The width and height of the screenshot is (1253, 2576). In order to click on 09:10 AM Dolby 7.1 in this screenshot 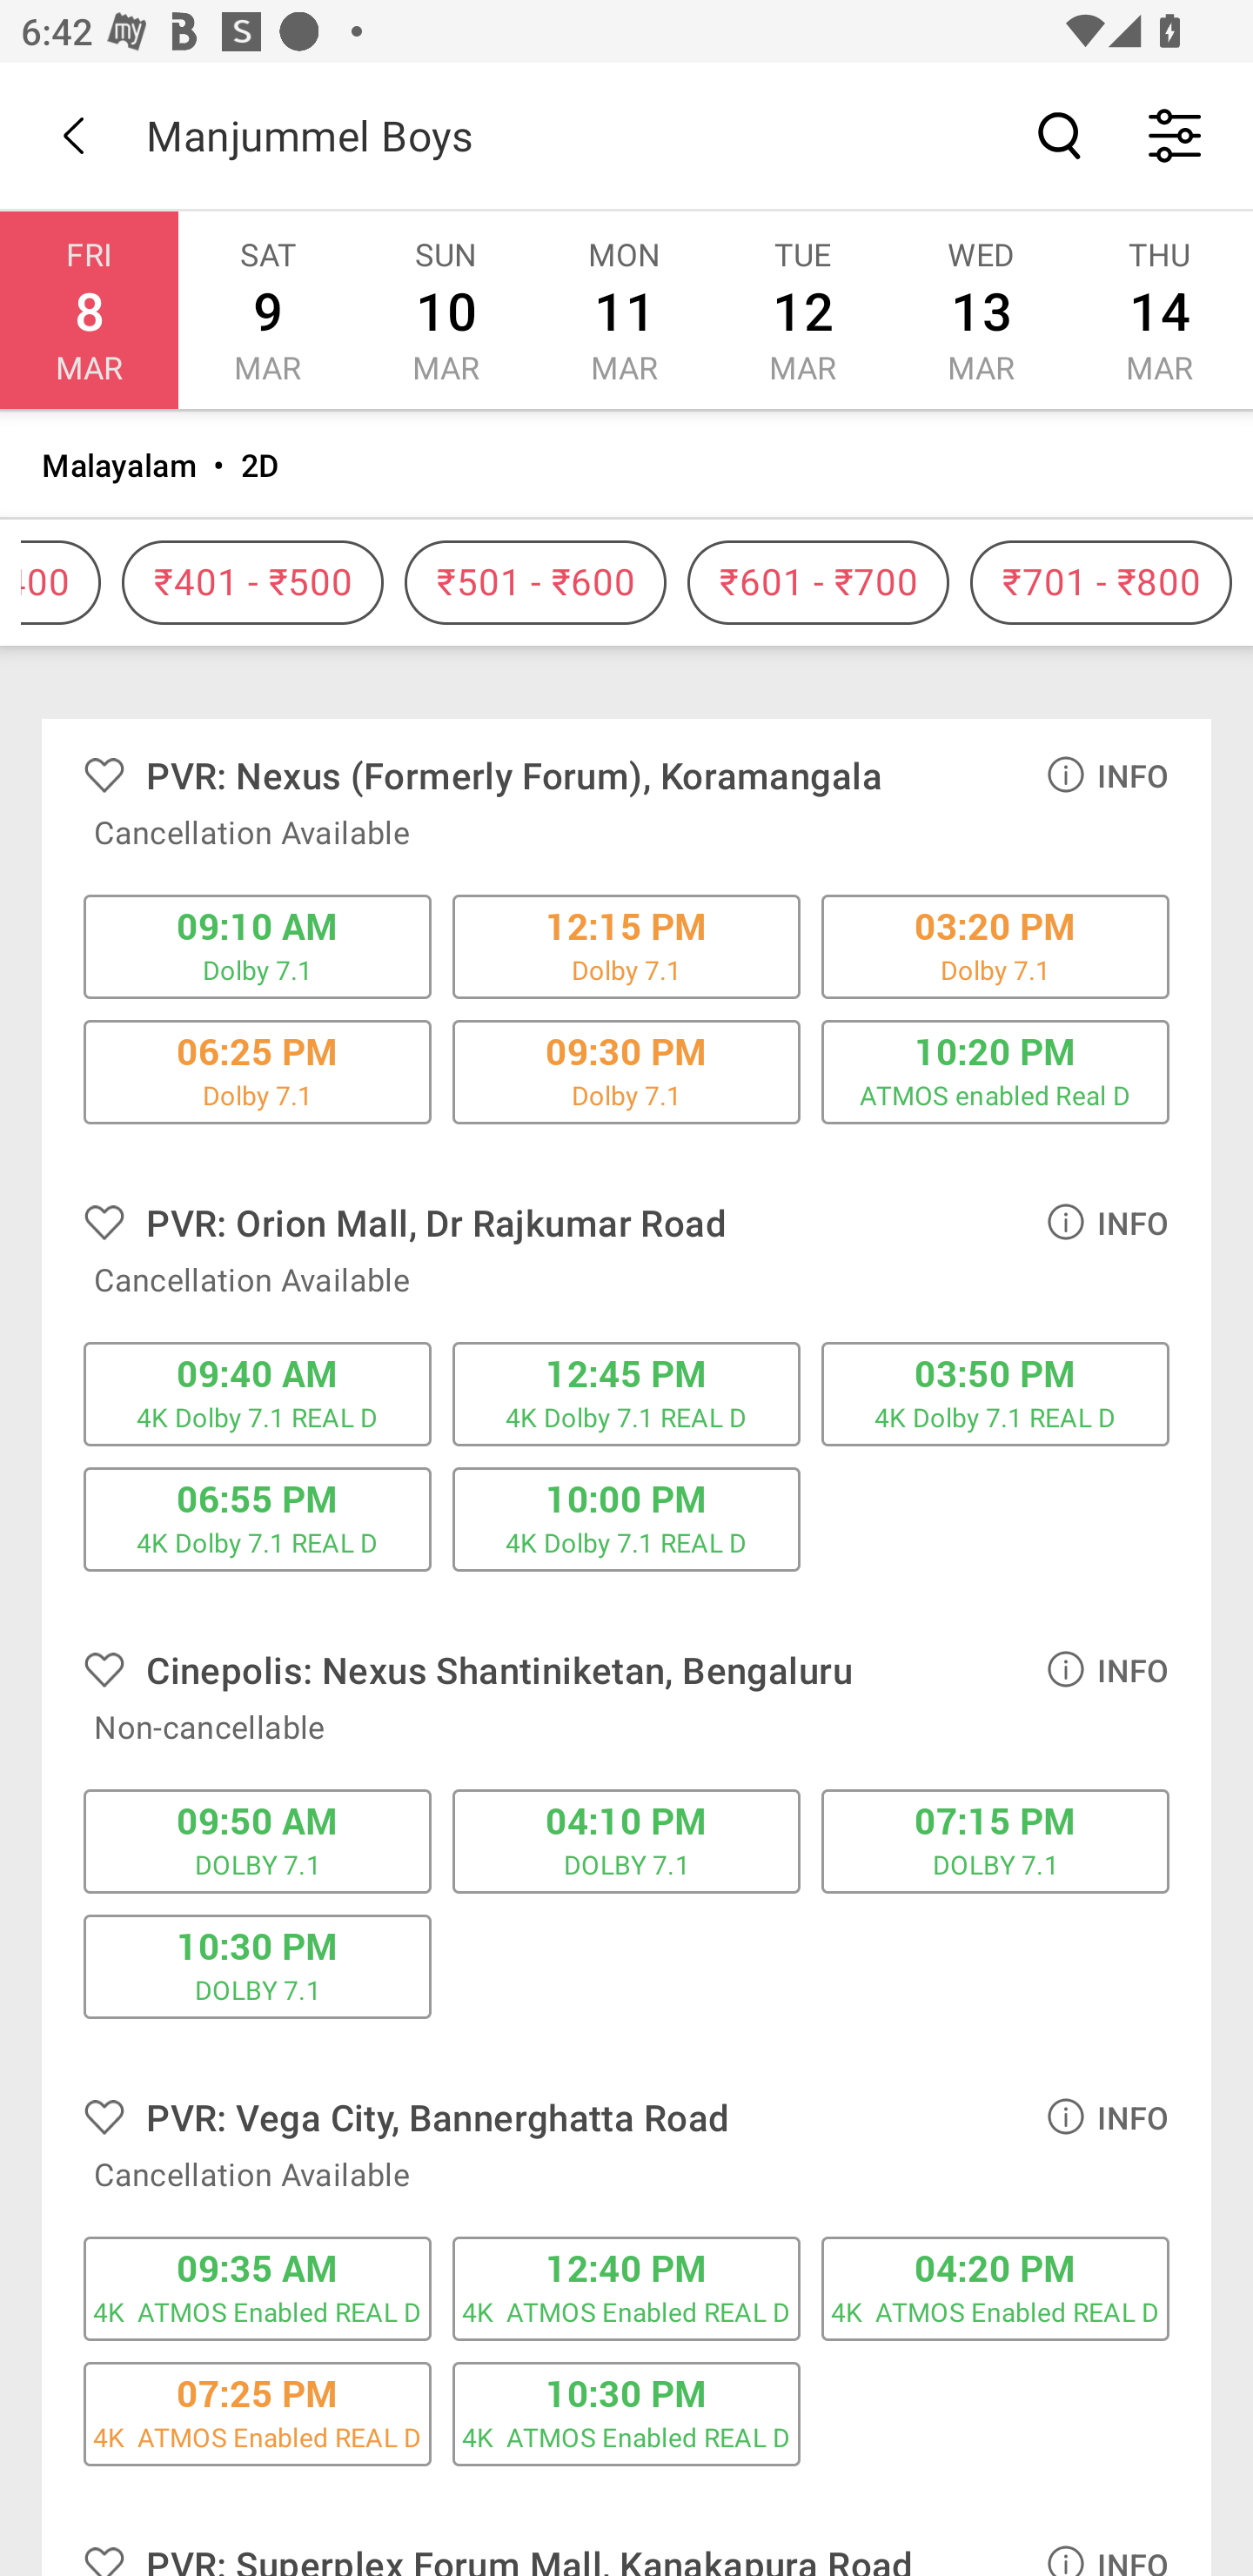, I will do `click(258, 947)`.